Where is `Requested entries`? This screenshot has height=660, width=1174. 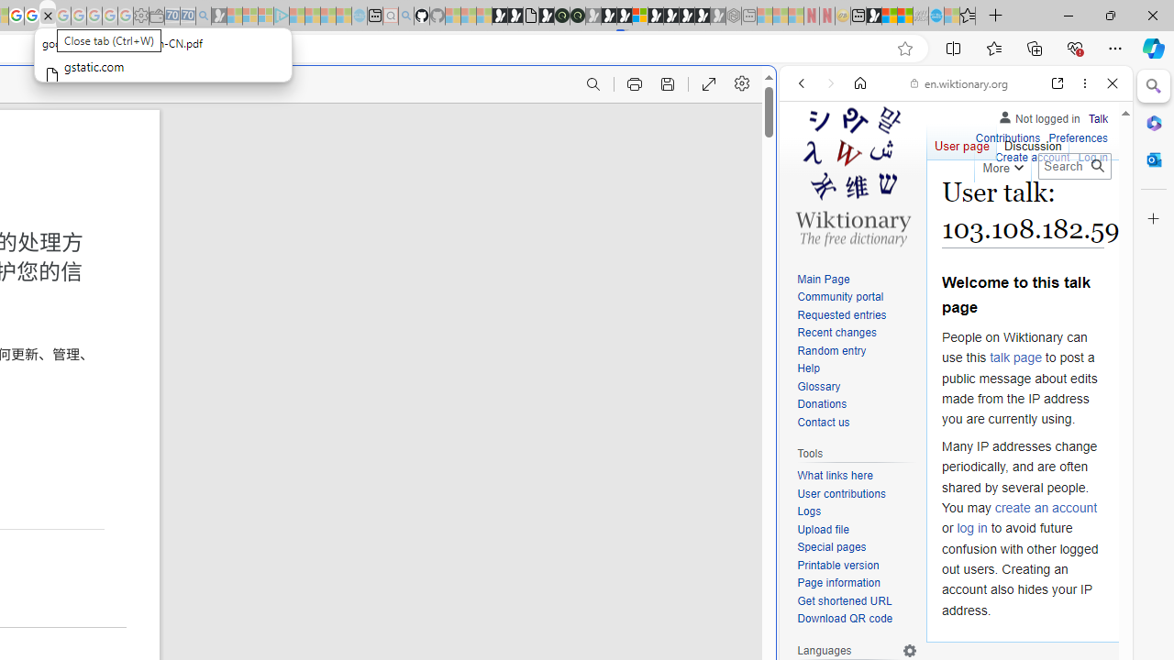
Requested entries is located at coordinates (857, 315).